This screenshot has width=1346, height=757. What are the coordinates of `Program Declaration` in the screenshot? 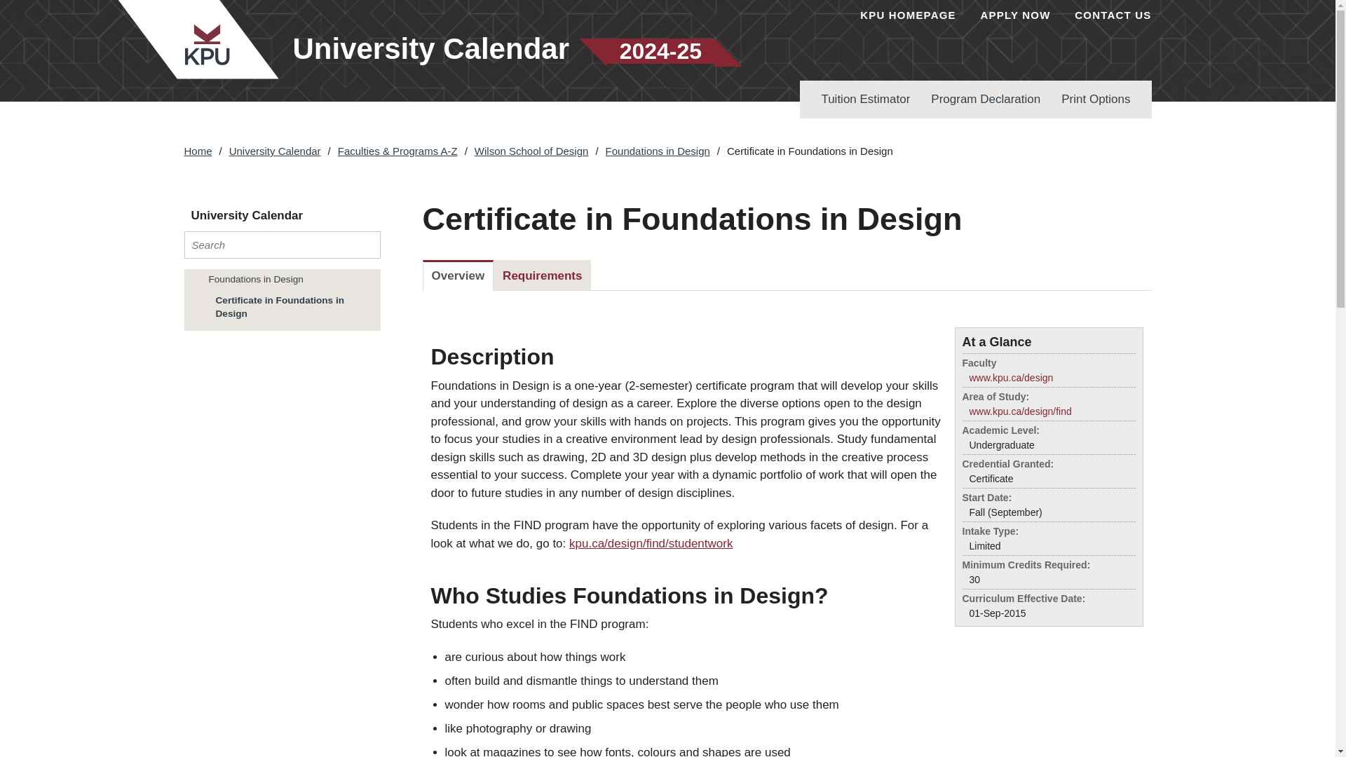 It's located at (986, 99).